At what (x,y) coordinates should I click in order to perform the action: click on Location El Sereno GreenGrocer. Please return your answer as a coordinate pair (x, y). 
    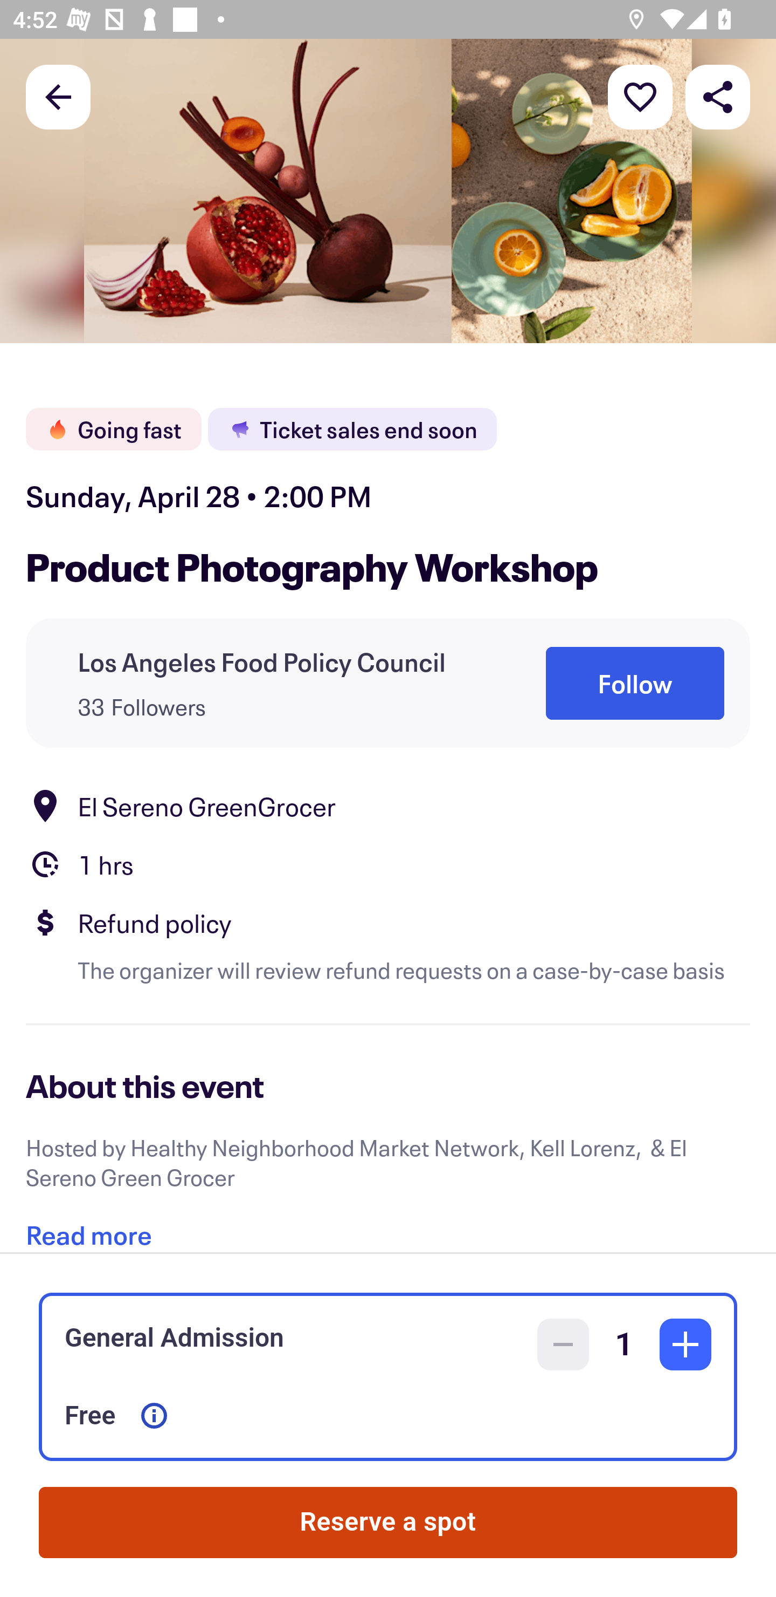
    Looking at the image, I should click on (388, 805).